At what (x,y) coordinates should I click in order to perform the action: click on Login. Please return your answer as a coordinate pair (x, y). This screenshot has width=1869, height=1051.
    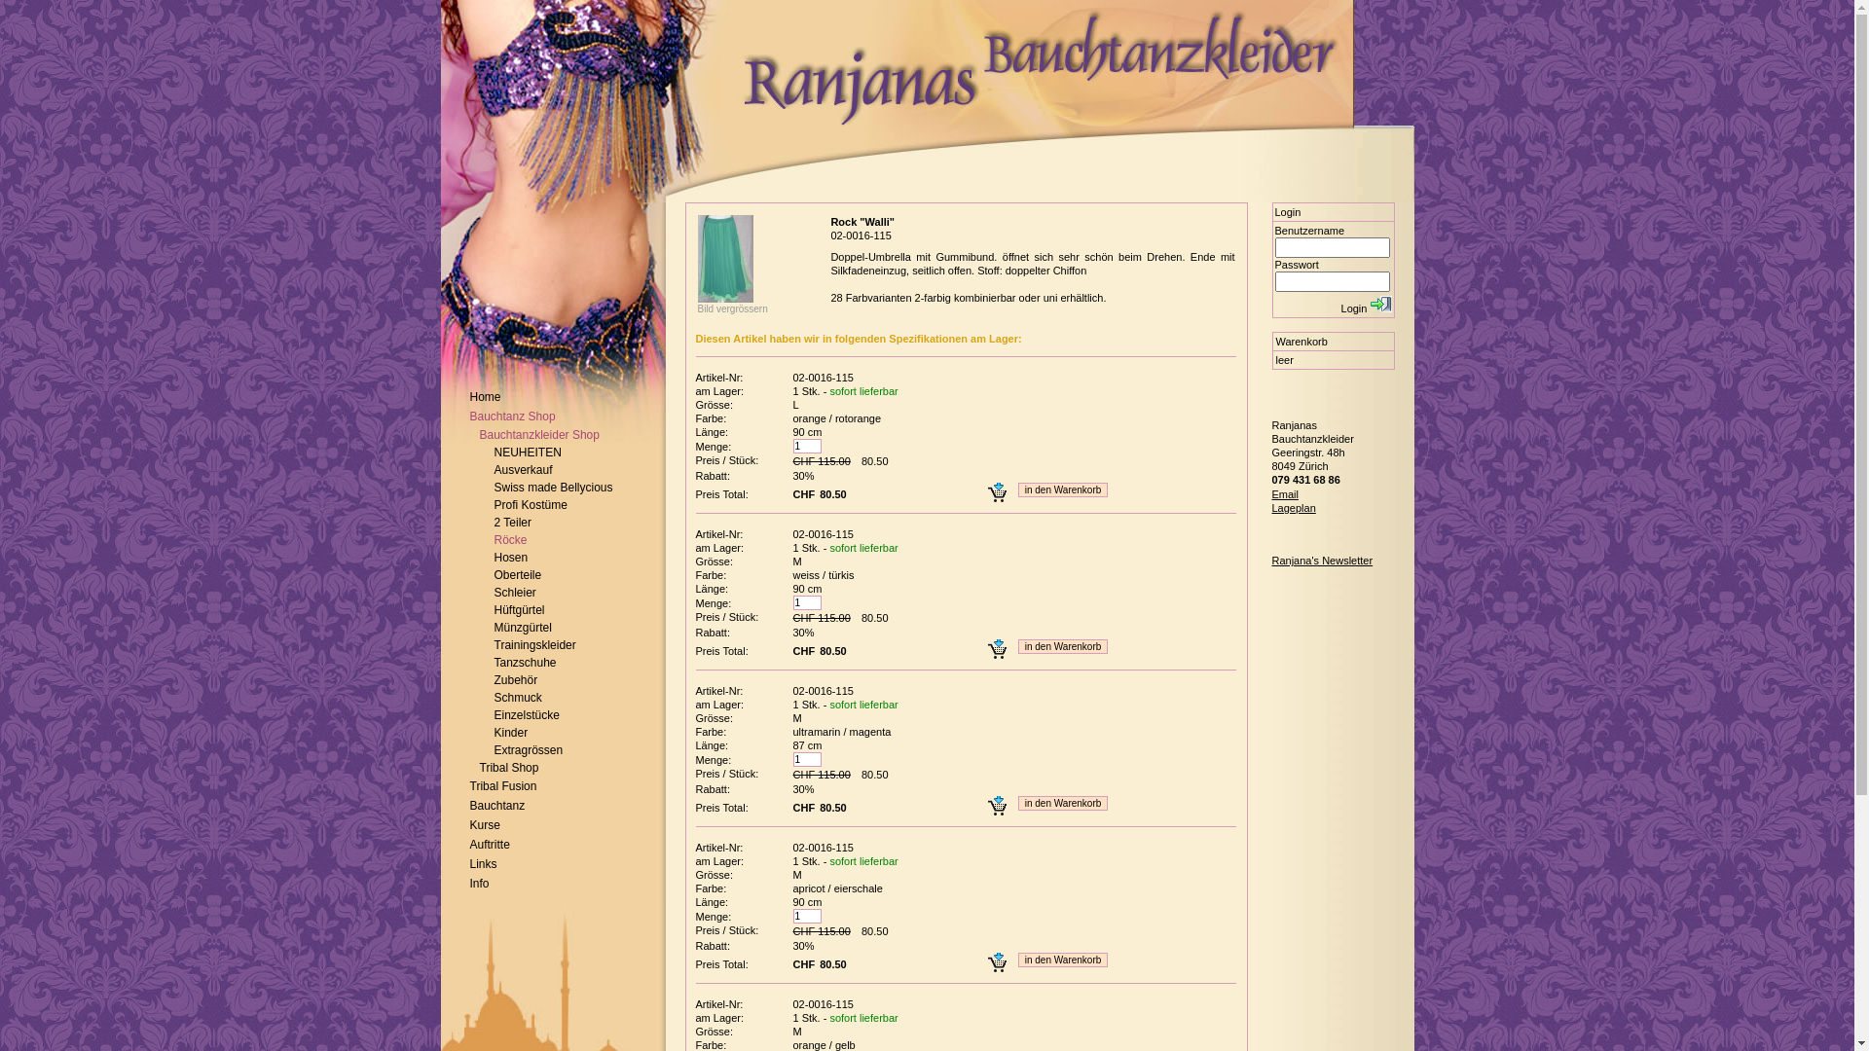
    Looking at the image, I should click on (1334, 212).